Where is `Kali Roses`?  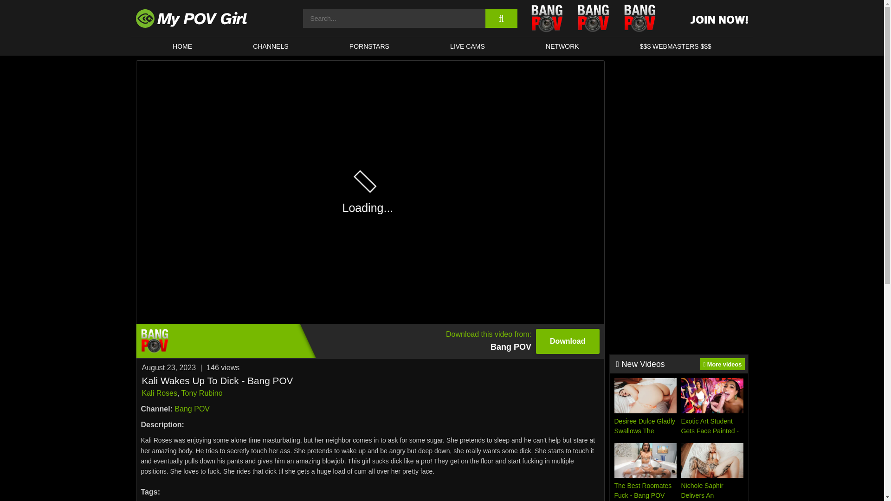 Kali Roses is located at coordinates (192, 408).